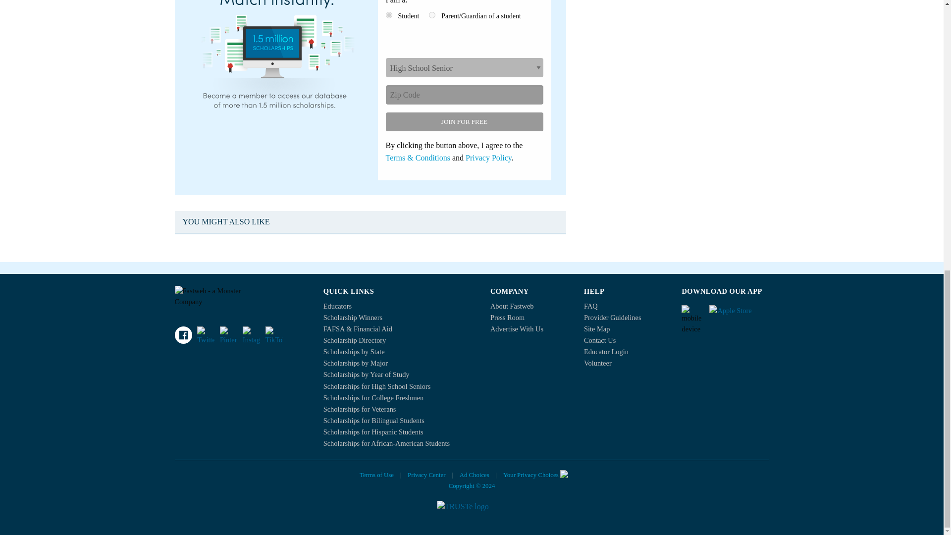 The width and height of the screenshot is (951, 535). What do you see at coordinates (251, 335) in the screenshot?
I see `Fastweb on Instagram` at bounding box center [251, 335].